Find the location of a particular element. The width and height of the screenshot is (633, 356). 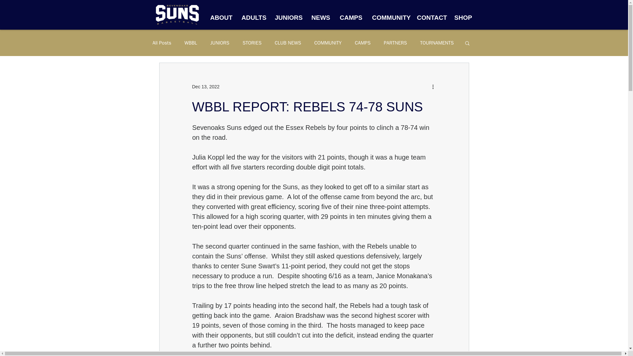

ABOUT is located at coordinates (221, 17).